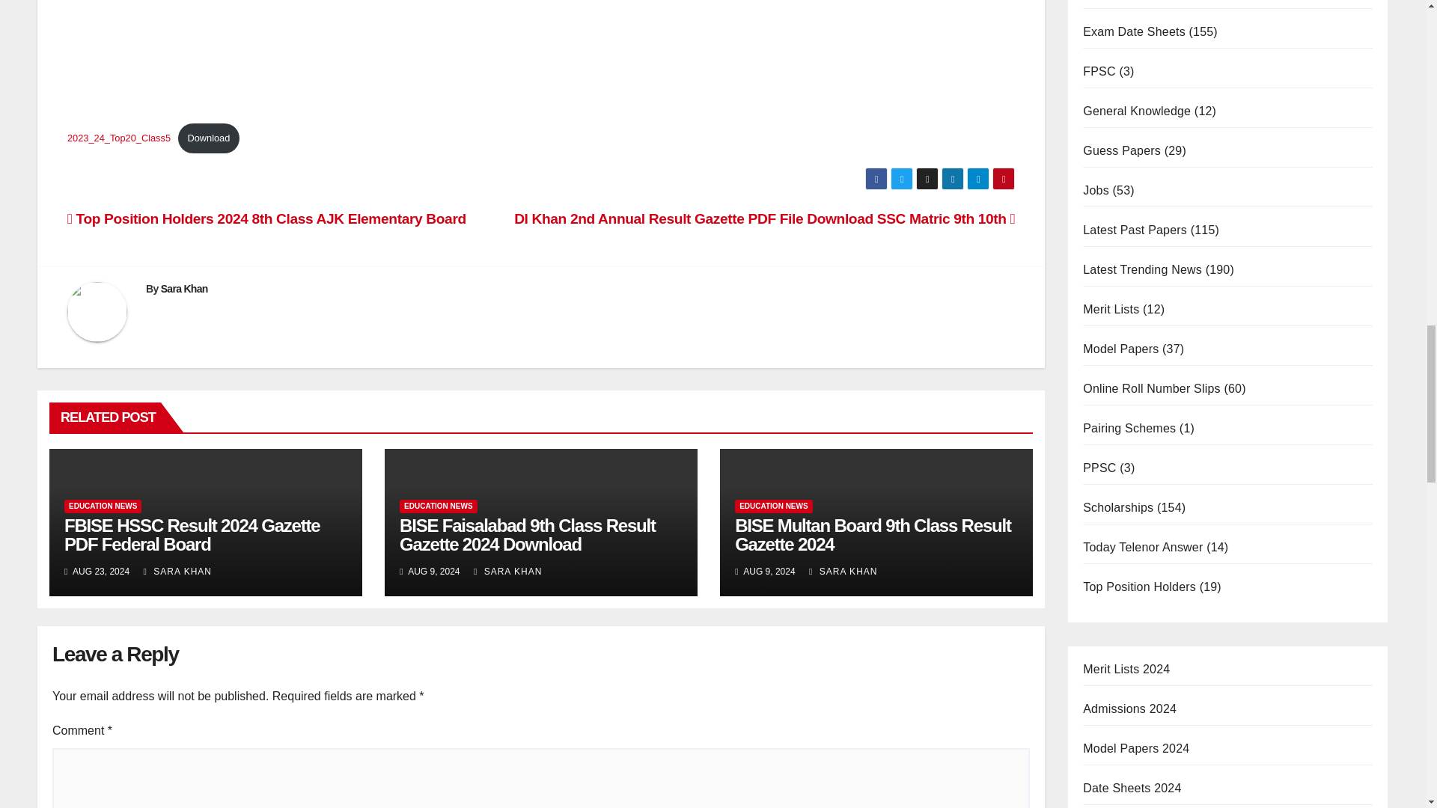 This screenshot has width=1437, height=808. I want to click on Download, so click(209, 138).